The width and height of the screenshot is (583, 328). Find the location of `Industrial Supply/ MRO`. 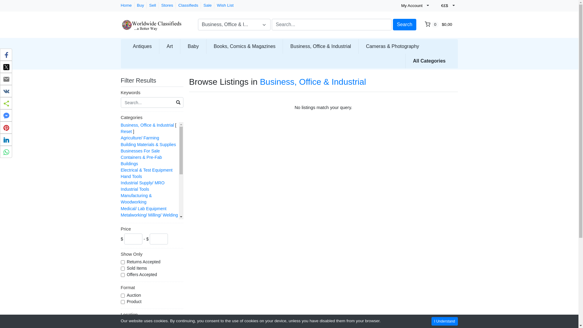

Industrial Supply/ MRO is located at coordinates (143, 183).